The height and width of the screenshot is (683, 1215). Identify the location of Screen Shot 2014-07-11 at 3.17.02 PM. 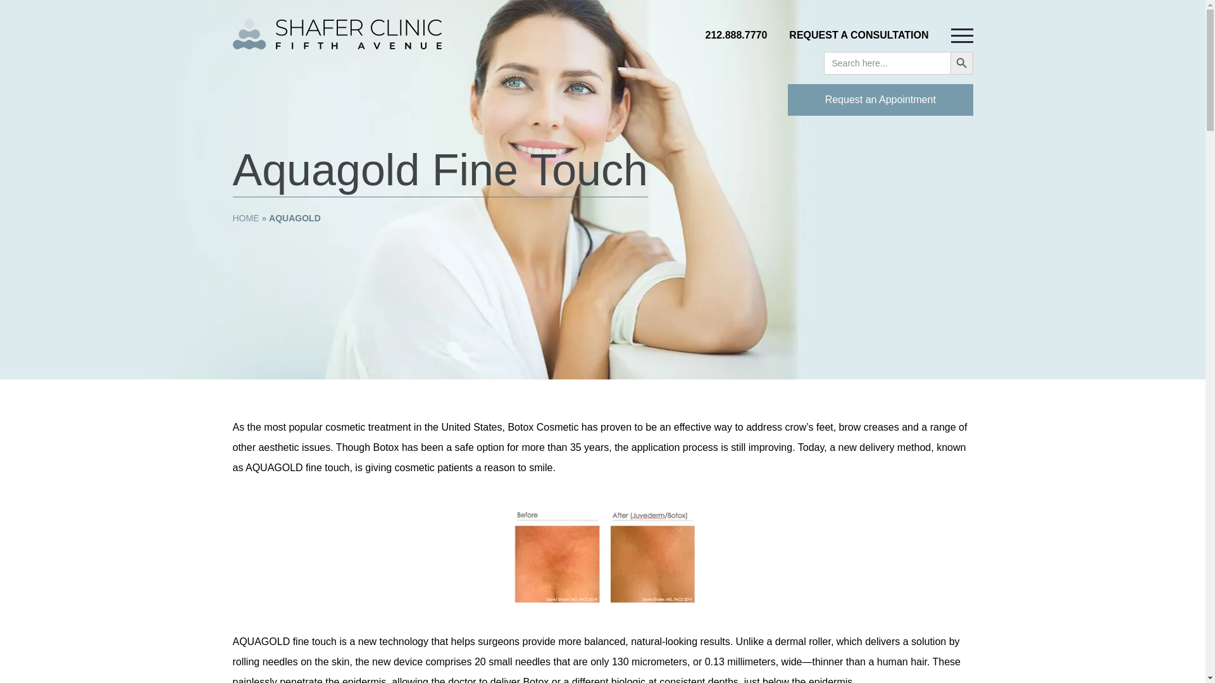
(602, 555).